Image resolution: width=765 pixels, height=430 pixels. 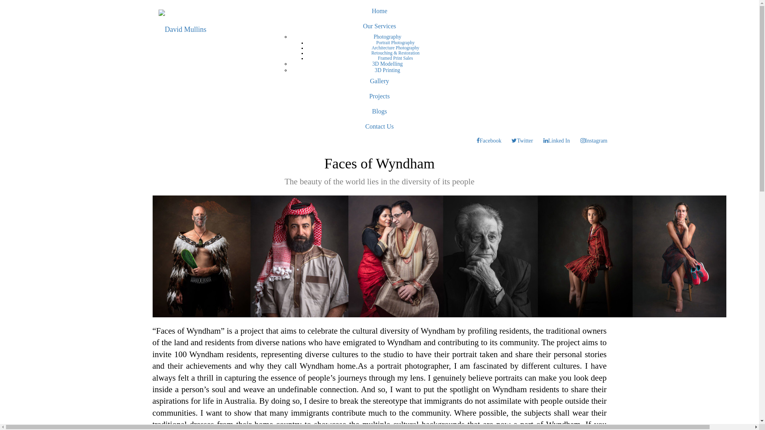 What do you see at coordinates (387, 37) in the screenshot?
I see `Photography` at bounding box center [387, 37].